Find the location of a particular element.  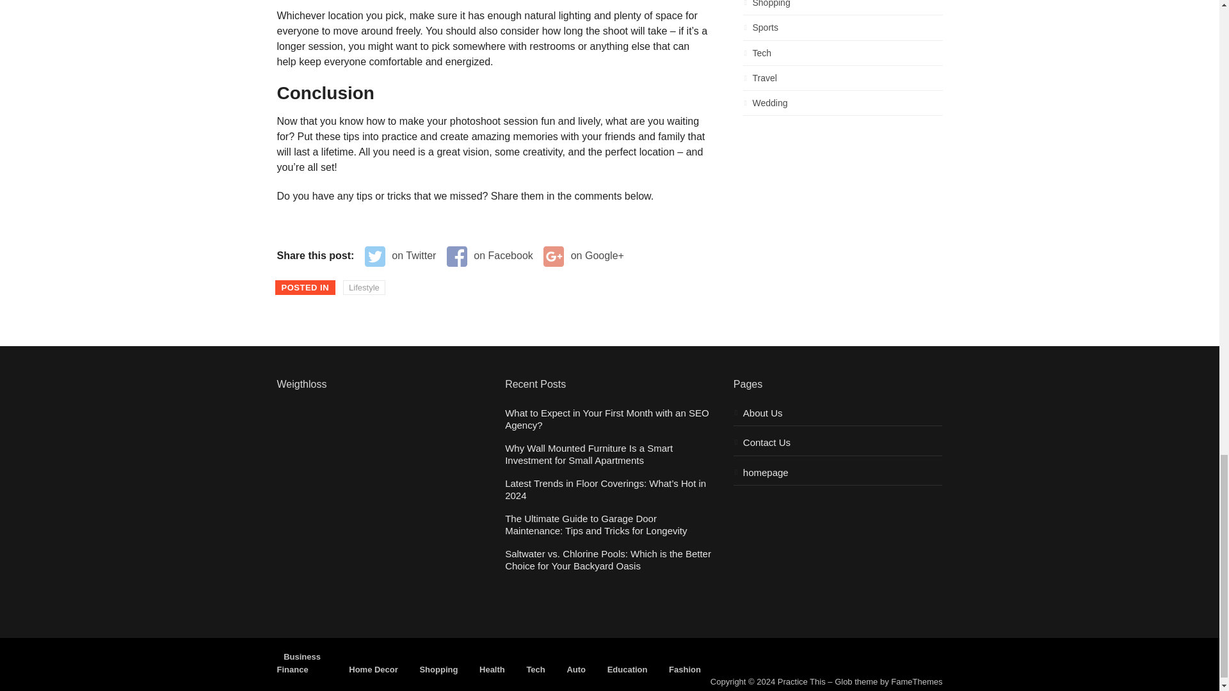

Lifestyle is located at coordinates (364, 288).